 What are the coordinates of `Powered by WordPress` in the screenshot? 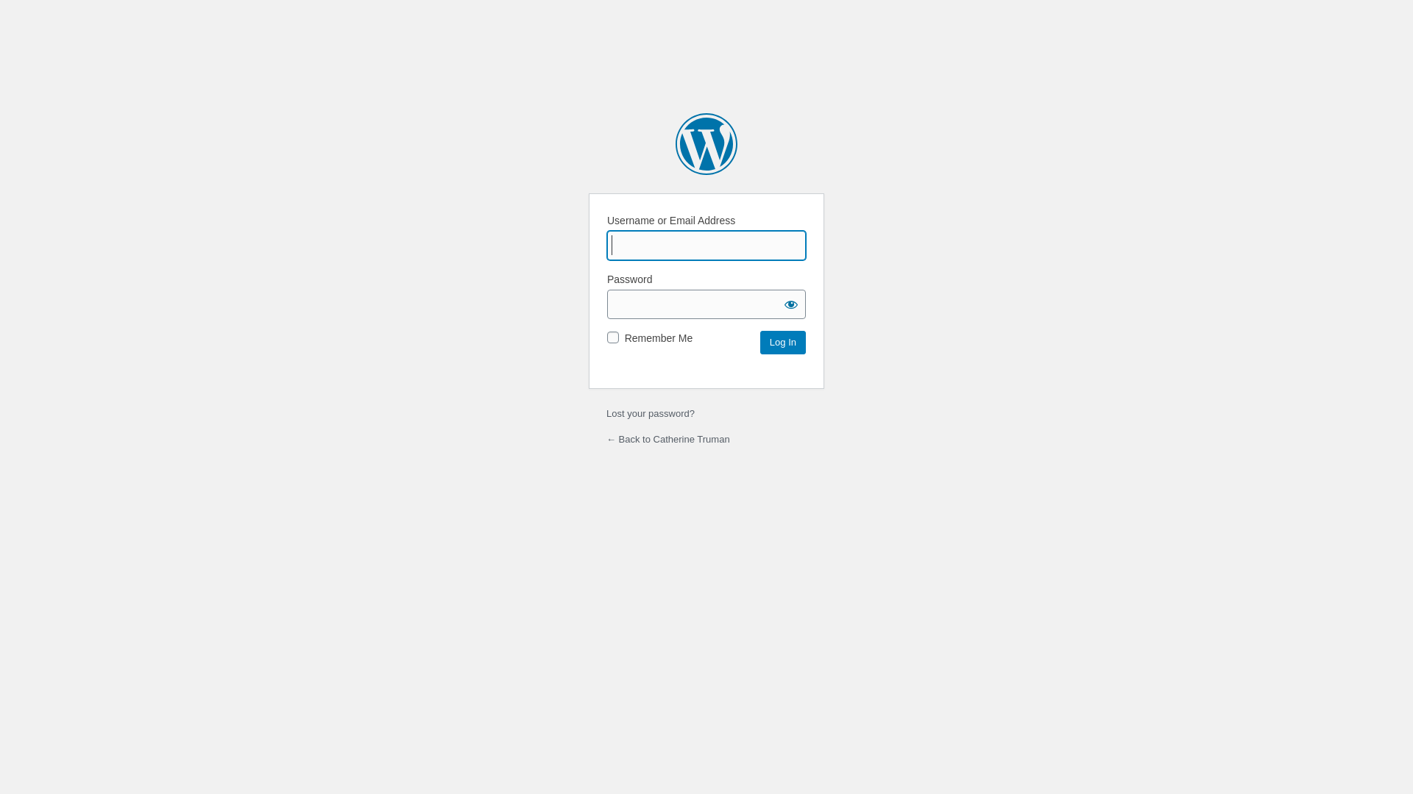 It's located at (706, 144).